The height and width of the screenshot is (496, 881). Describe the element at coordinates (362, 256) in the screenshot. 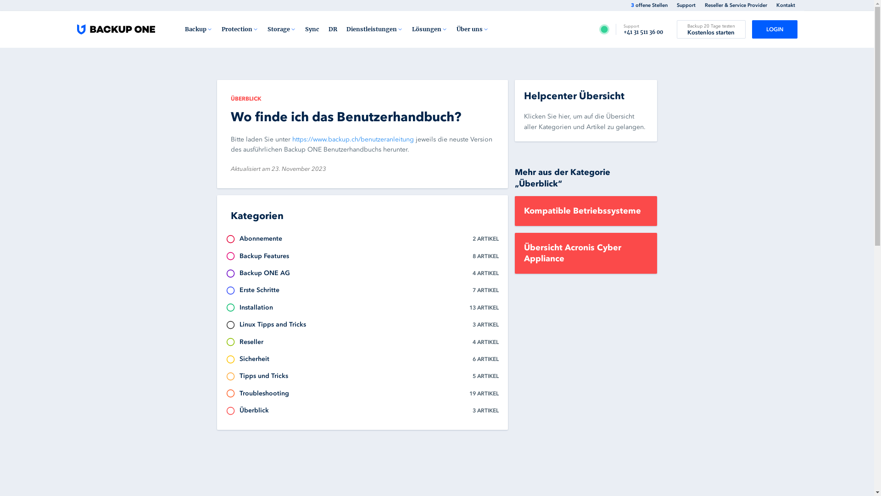

I see `Backup Features
8 ARTIKEL` at that location.